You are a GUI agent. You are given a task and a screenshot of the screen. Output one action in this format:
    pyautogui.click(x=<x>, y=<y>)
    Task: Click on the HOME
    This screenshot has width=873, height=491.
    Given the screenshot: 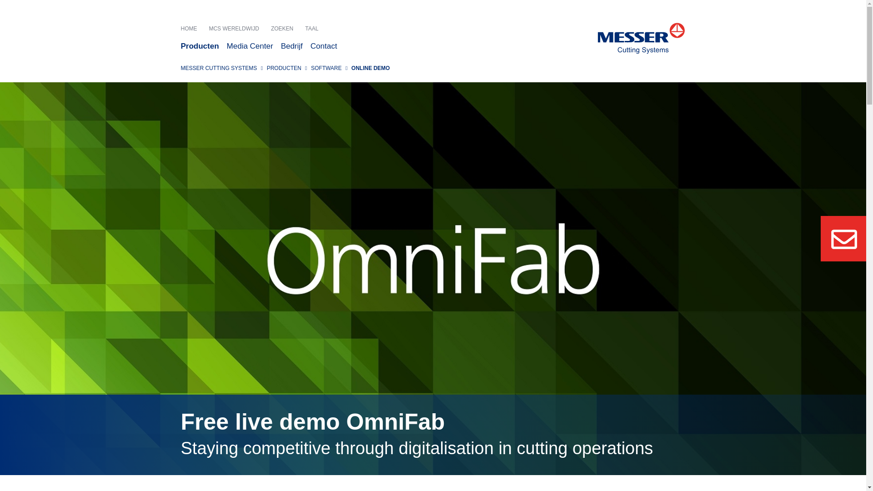 What is the action you would take?
    pyautogui.click(x=193, y=28)
    